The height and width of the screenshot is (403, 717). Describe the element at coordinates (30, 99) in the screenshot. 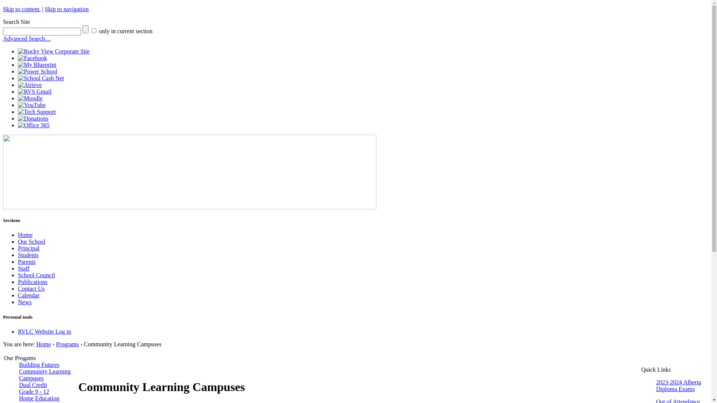

I see `Moodle` at that location.